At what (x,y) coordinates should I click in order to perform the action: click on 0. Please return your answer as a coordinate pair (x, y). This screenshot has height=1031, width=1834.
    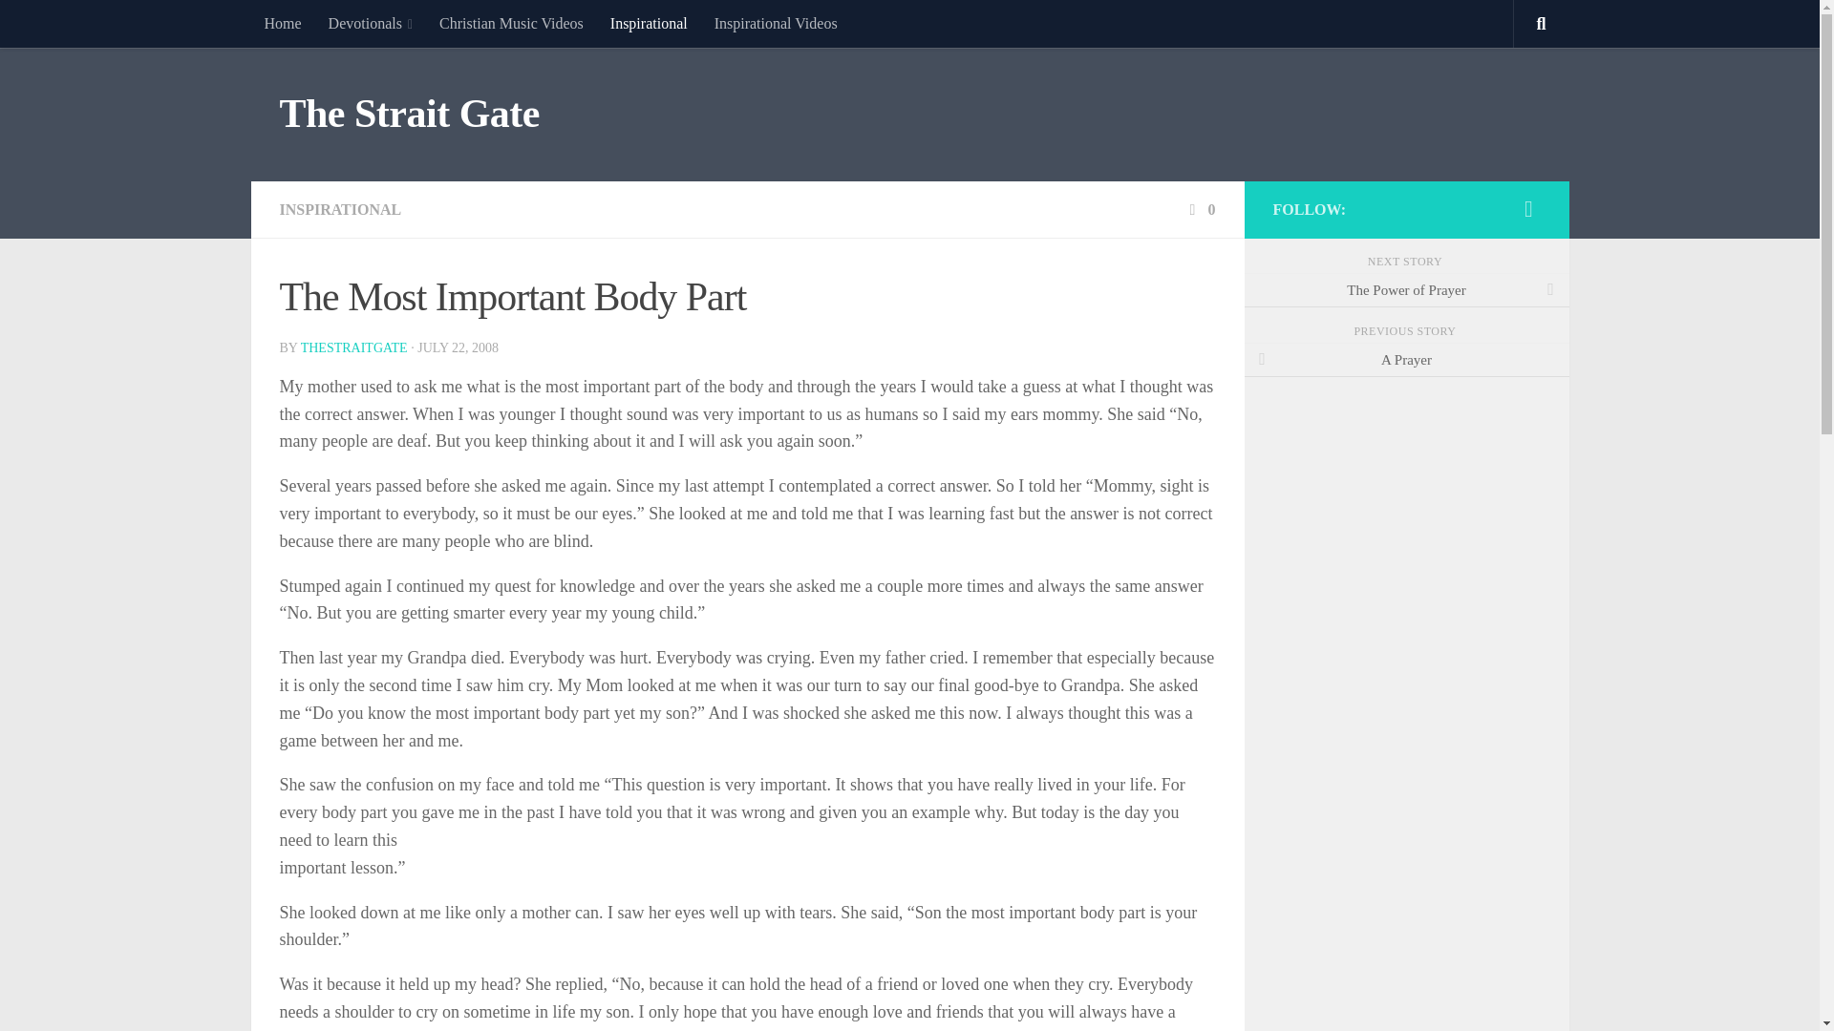
    Looking at the image, I should click on (1200, 208).